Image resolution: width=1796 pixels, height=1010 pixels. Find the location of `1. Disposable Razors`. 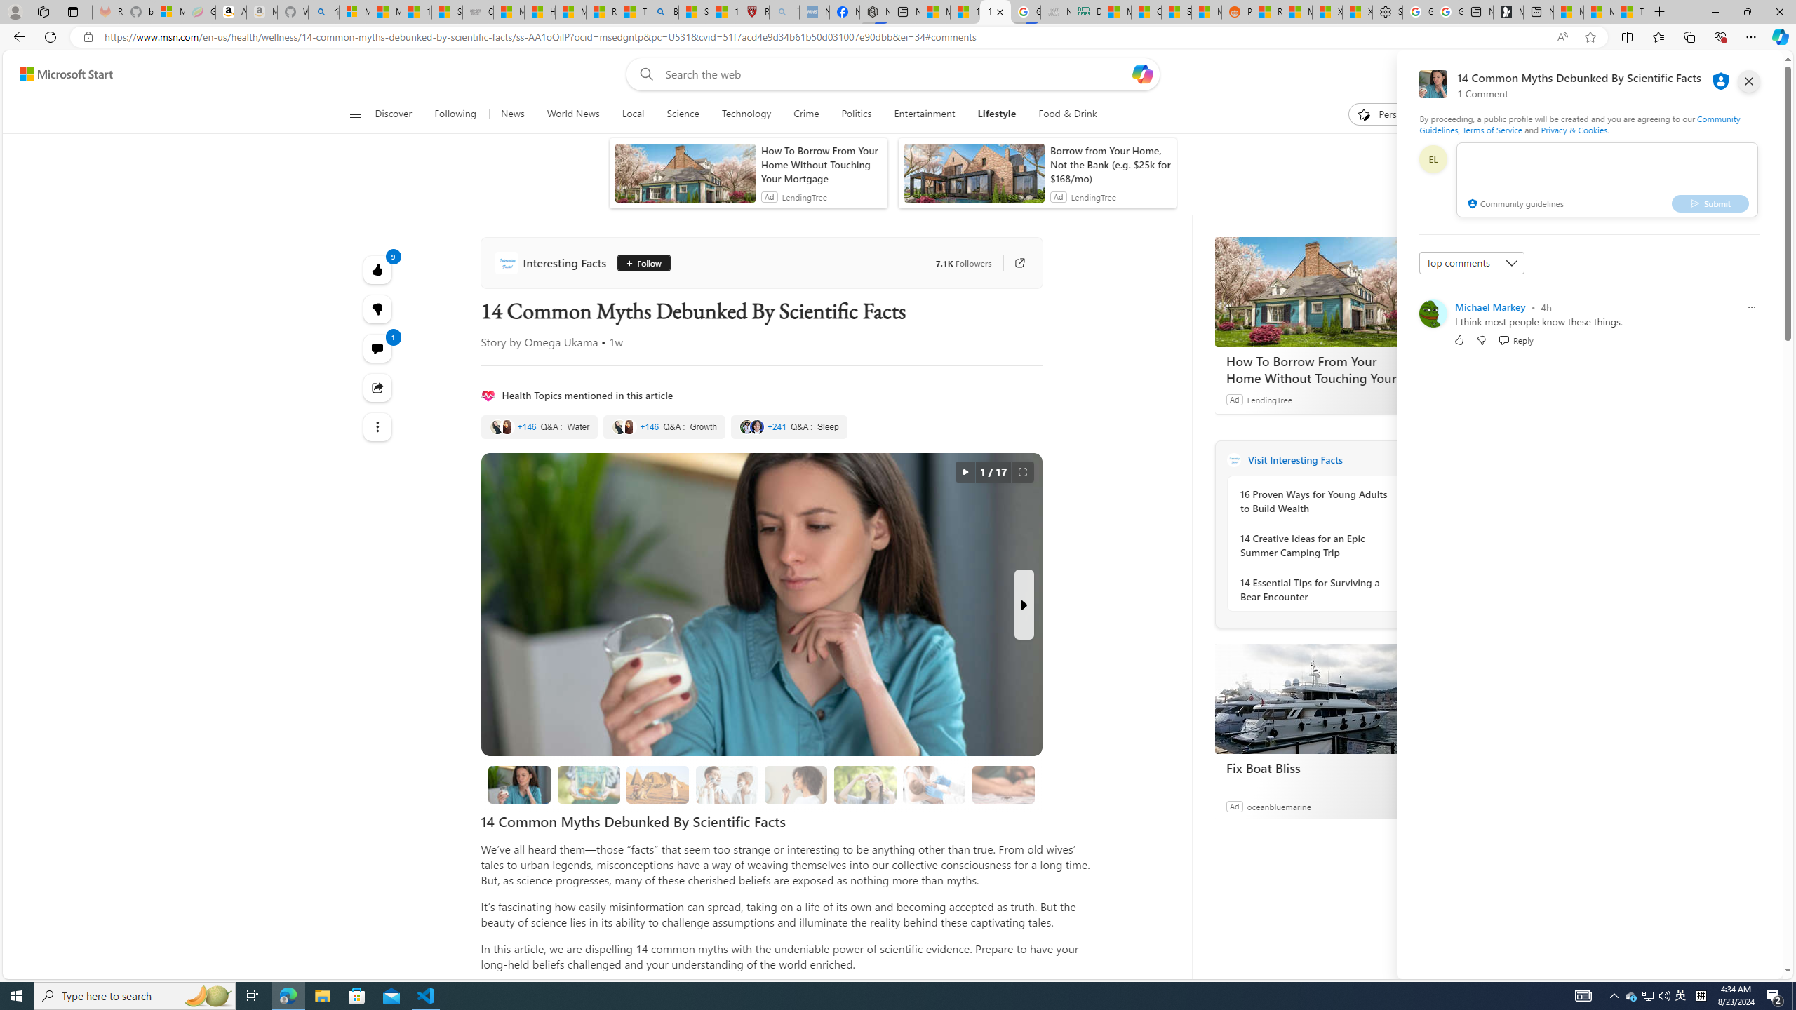

1. Disposable Razors is located at coordinates (726, 784).